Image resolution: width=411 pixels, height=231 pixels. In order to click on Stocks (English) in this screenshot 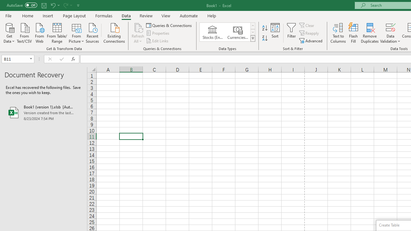, I will do `click(213, 32)`.